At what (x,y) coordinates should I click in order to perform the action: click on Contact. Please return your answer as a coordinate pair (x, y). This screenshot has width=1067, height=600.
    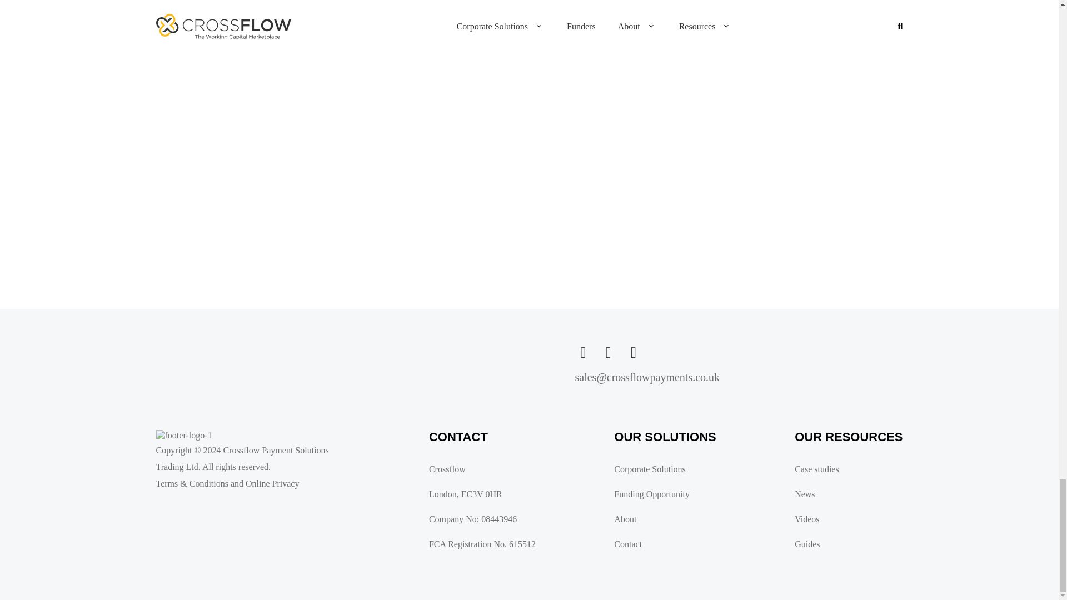
    Looking at the image, I should click on (658, 544).